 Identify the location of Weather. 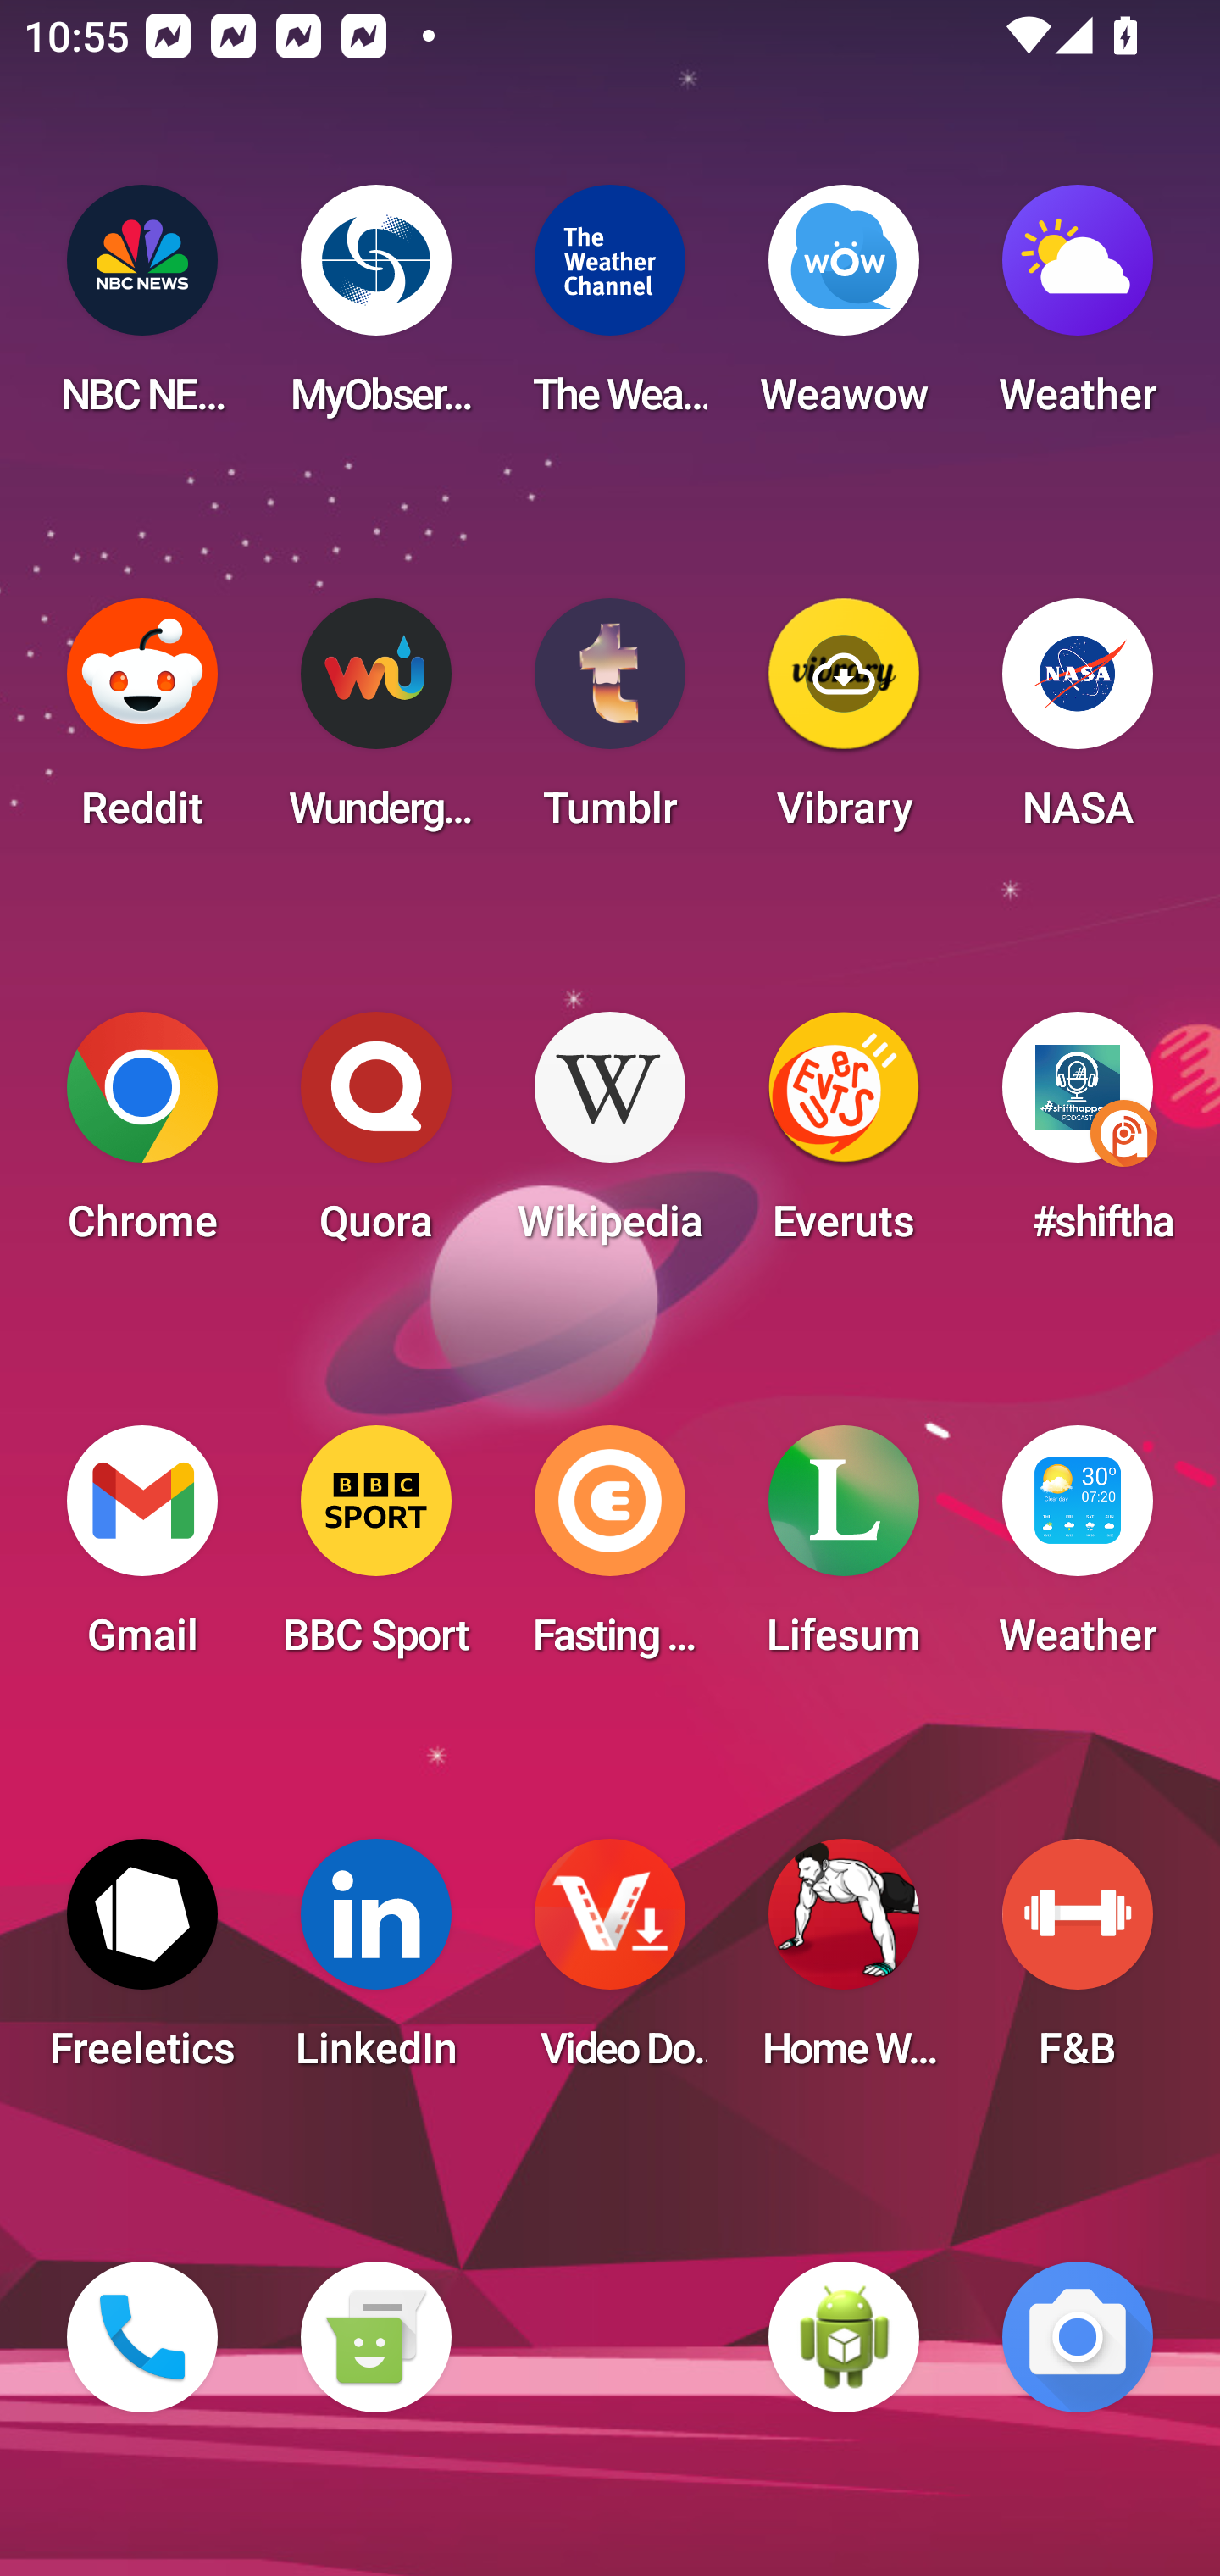
(1078, 310).